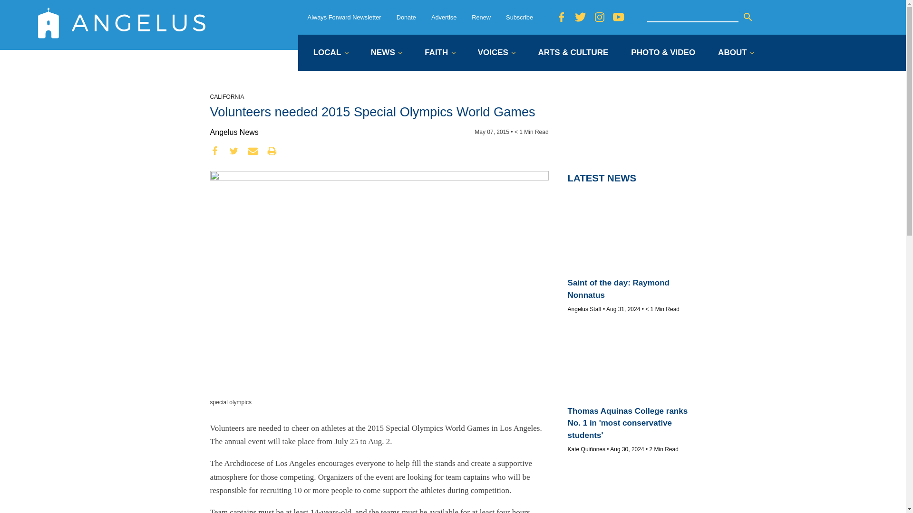  I want to click on LOCAL, so click(330, 53).